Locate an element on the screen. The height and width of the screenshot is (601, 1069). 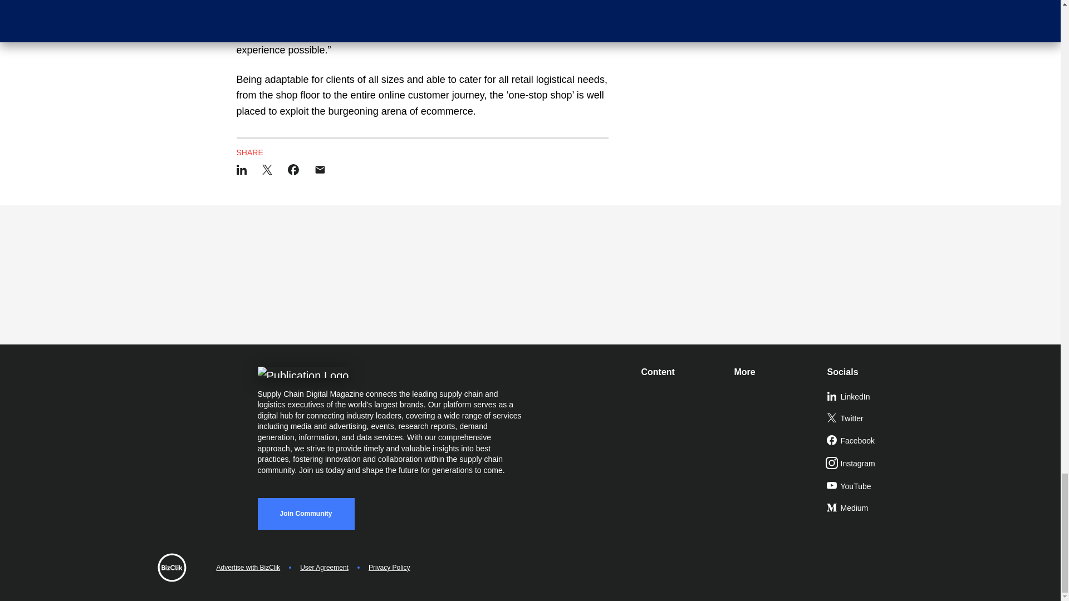
LinkedIn is located at coordinates (869, 397).